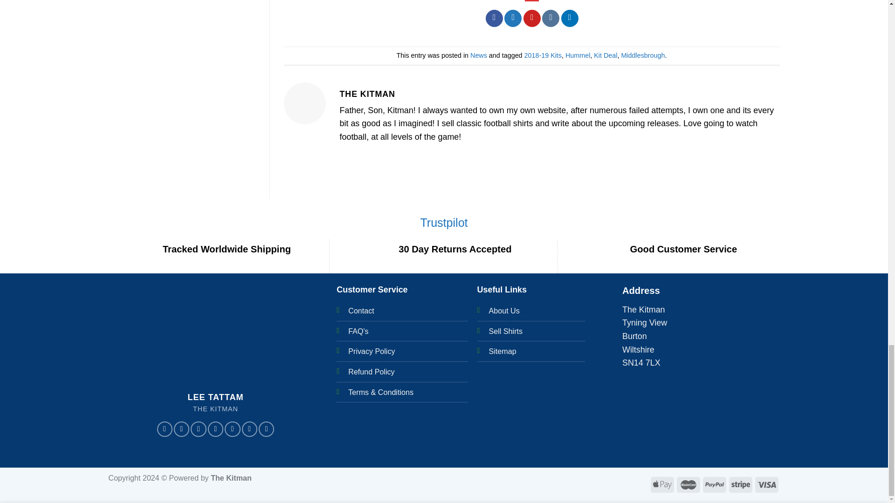 This screenshot has width=895, height=503. I want to click on Follow on X, so click(215, 429).